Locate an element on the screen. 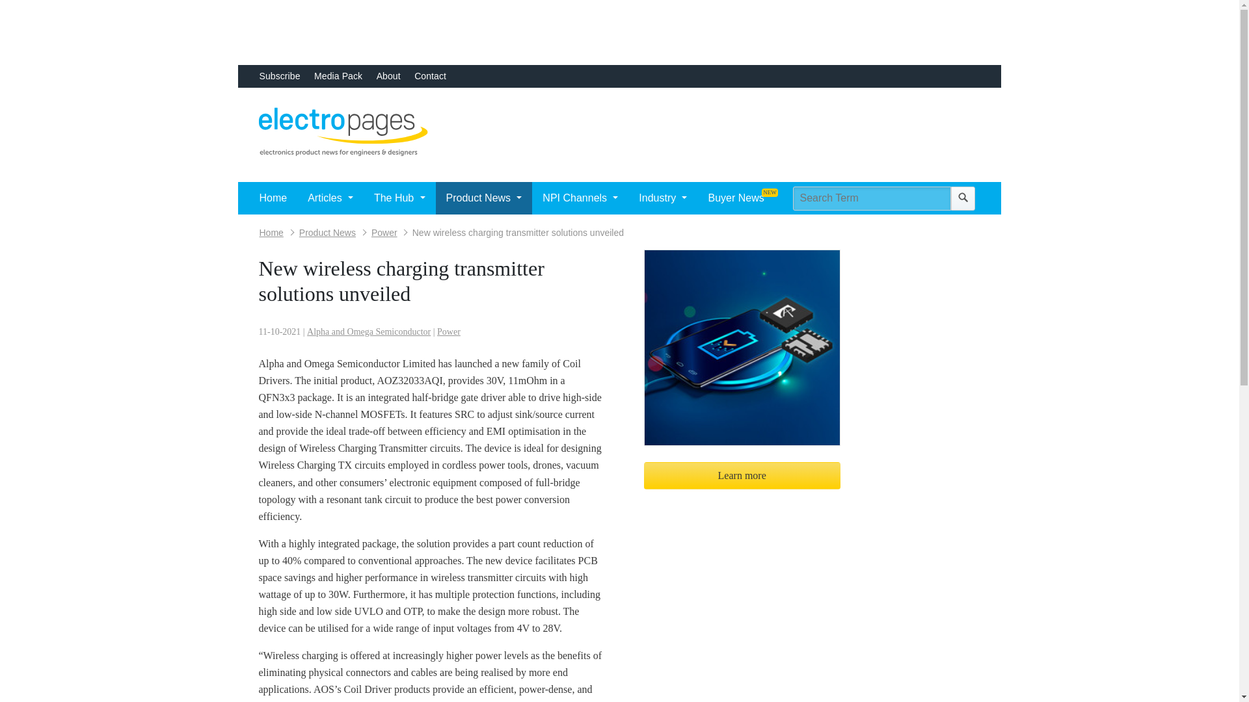 The image size is (1249, 702). Articles is located at coordinates (330, 198).